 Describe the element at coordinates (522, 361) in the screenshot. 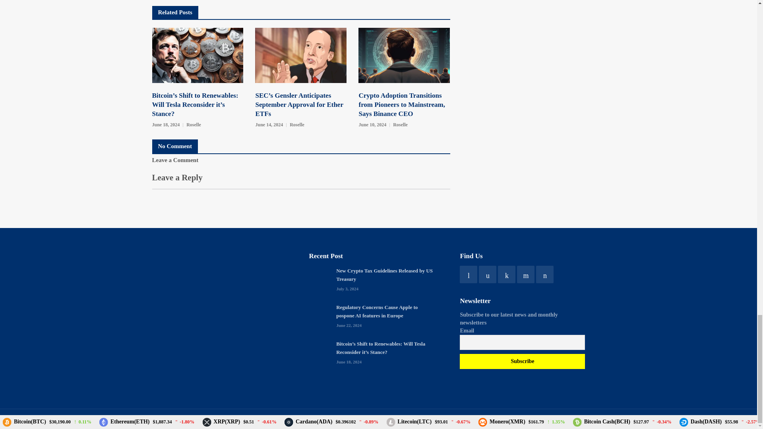

I see `Subscribe` at that location.